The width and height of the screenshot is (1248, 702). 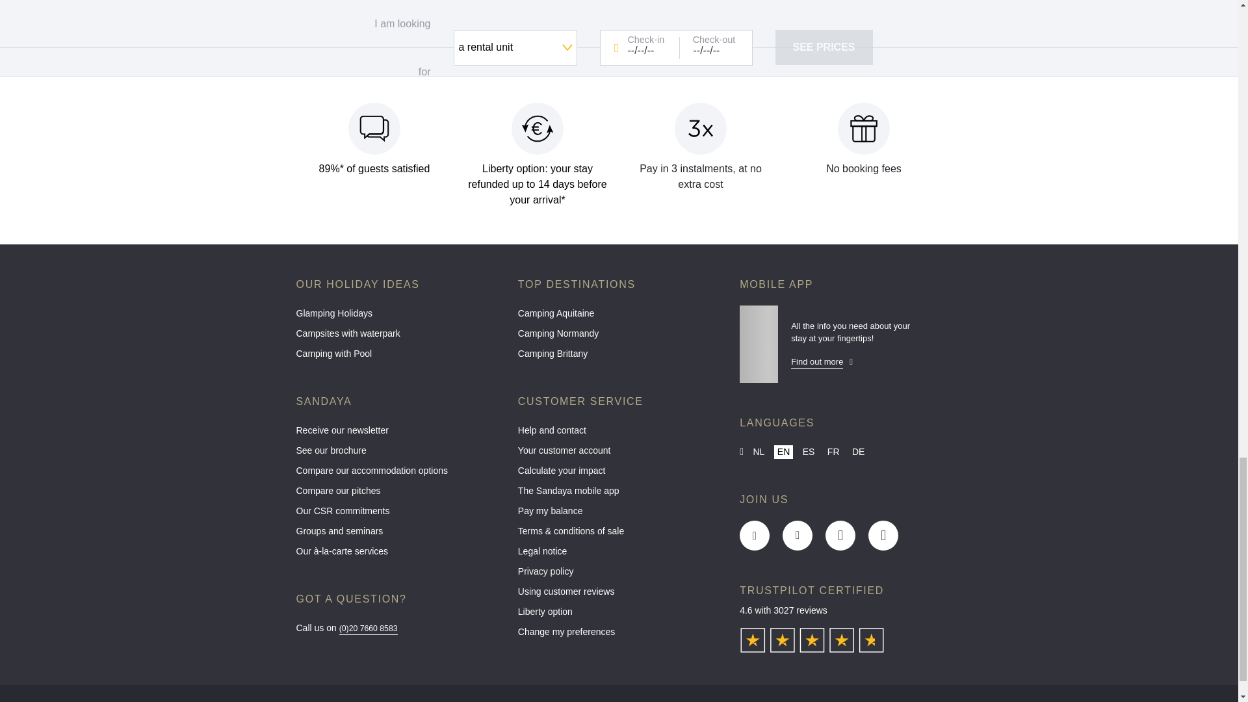 I want to click on Legal notice, so click(x=619, y=555).